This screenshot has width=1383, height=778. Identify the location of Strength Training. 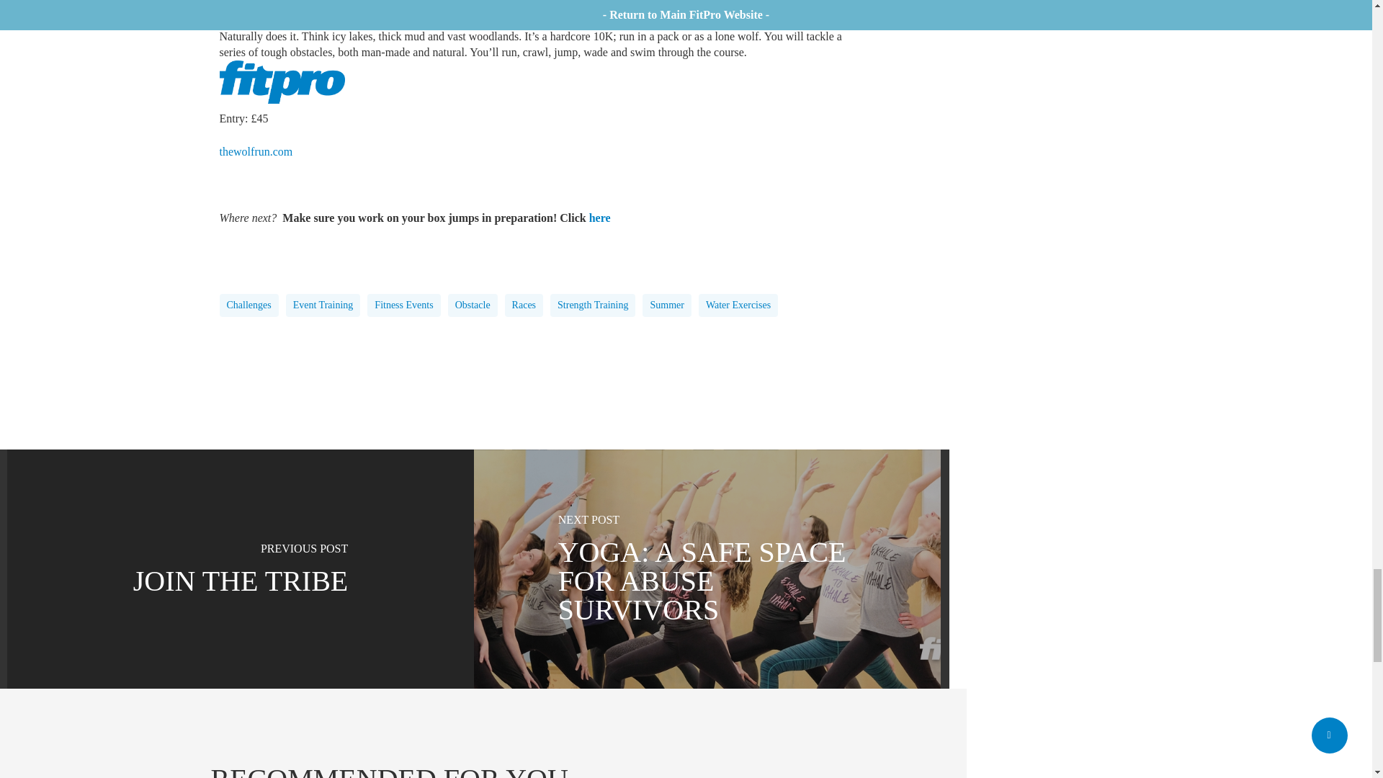
(592, 305).